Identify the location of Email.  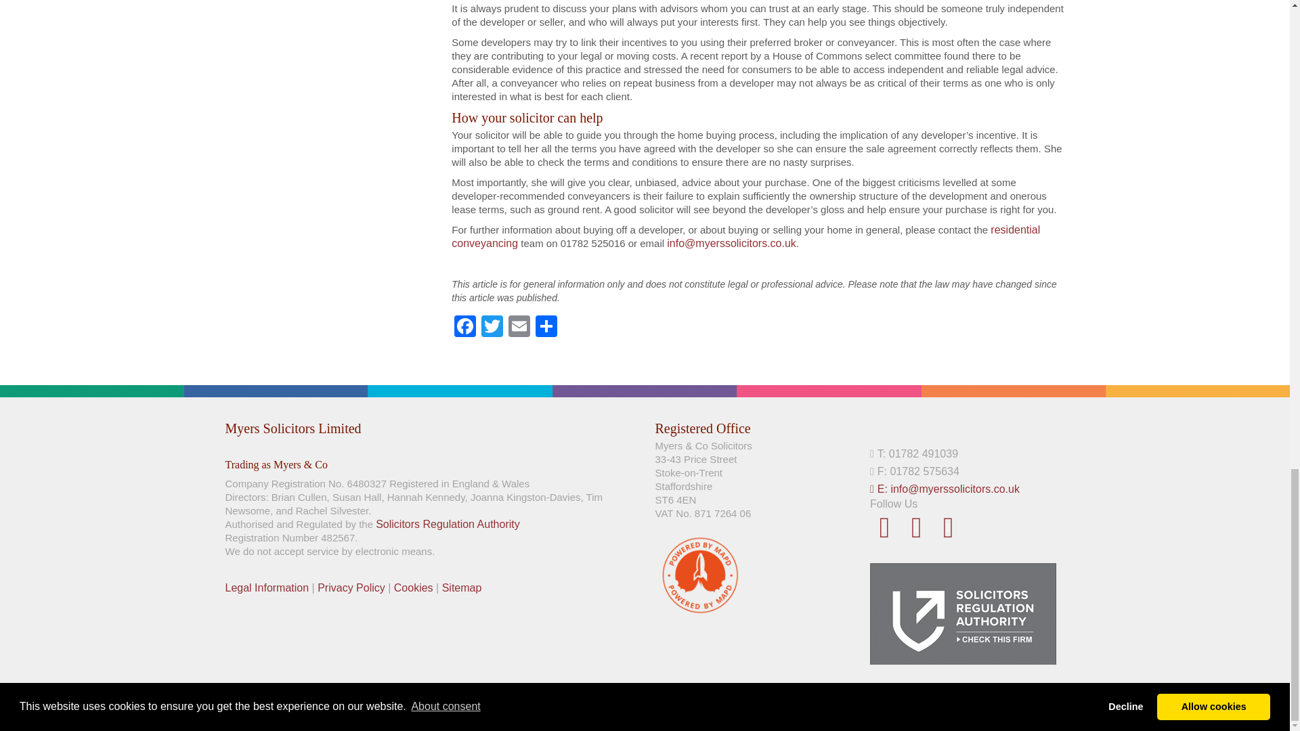
(519, 328).